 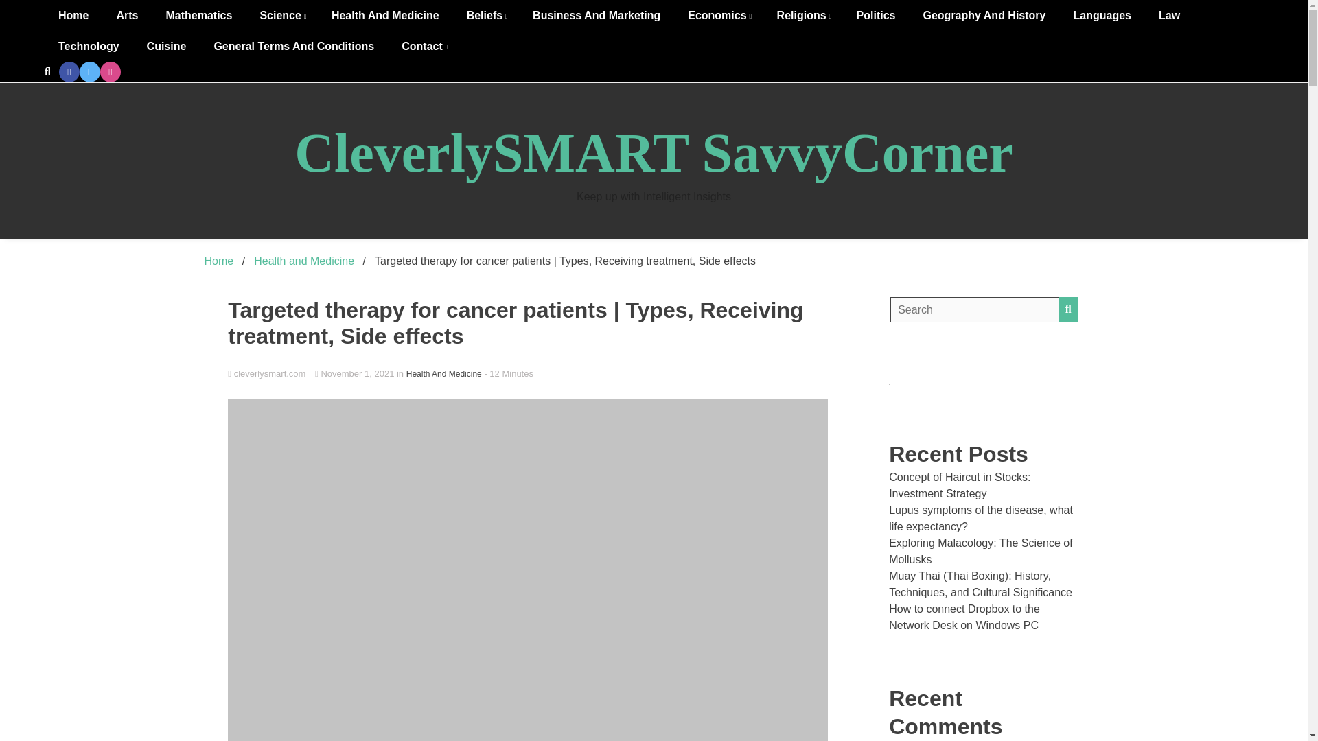 What do you see at coordinates (385, 15) in the screenshot?
I see `Health And Medicine` at bounding box center [385, 15].